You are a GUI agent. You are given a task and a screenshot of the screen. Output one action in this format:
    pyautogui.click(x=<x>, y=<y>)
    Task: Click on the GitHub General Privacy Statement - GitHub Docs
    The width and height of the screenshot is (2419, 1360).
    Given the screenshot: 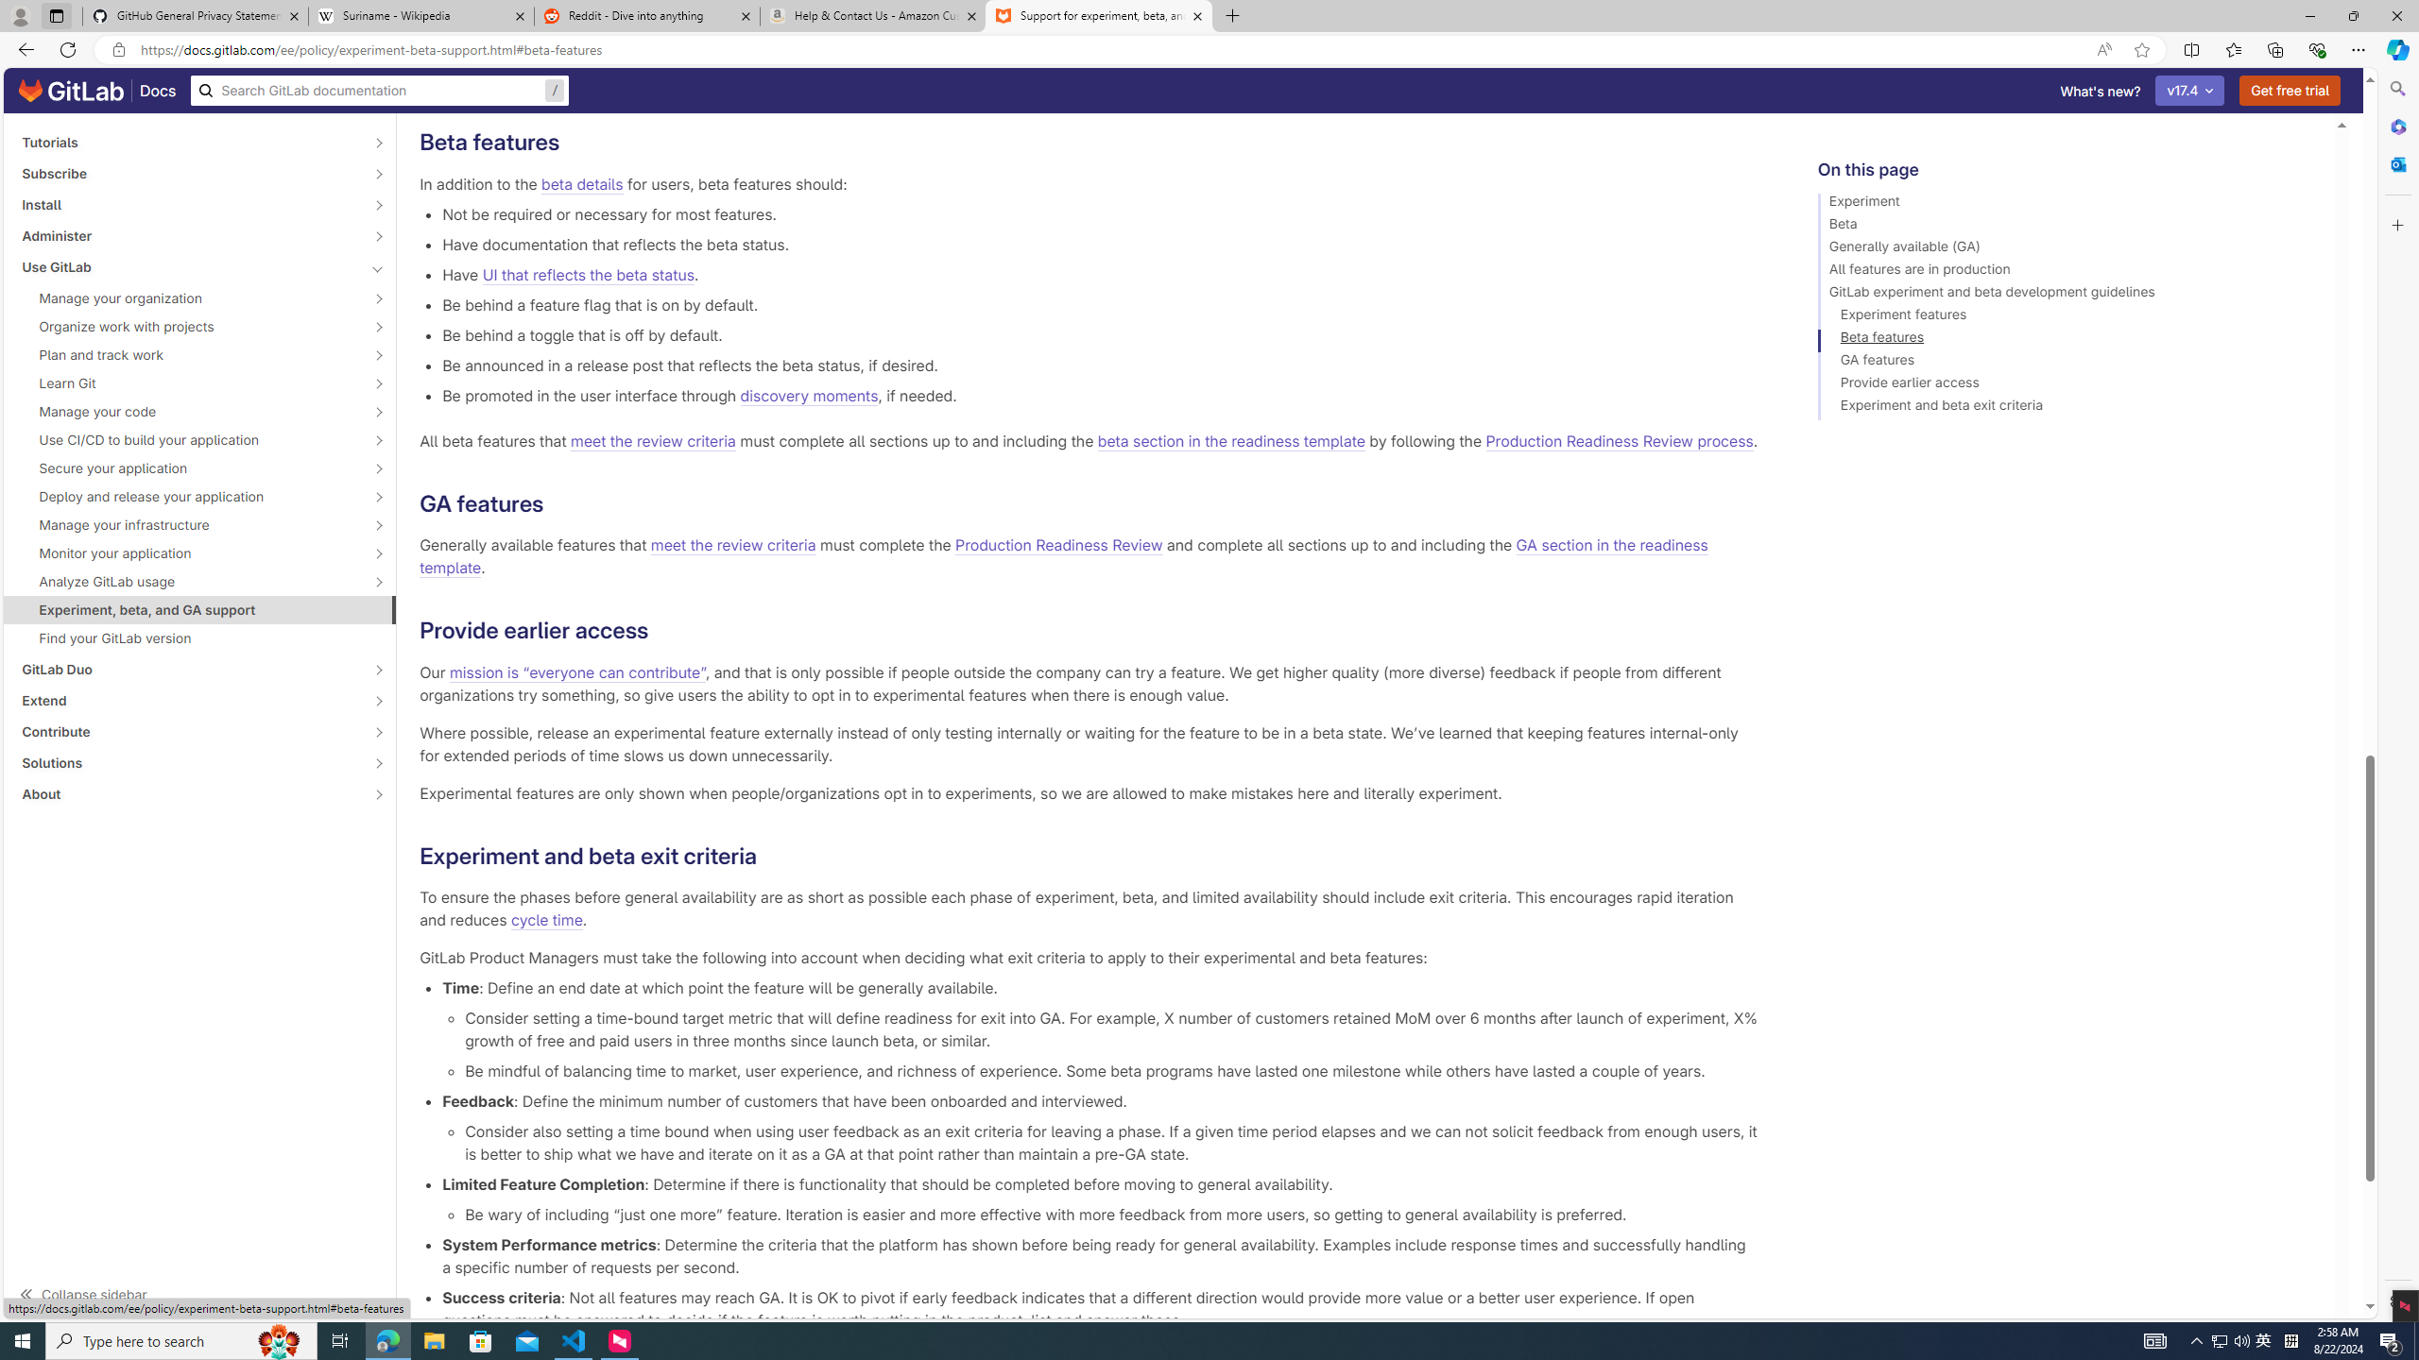 What is the action you would take?
    pyautogui.click(x=196, y=16)
    